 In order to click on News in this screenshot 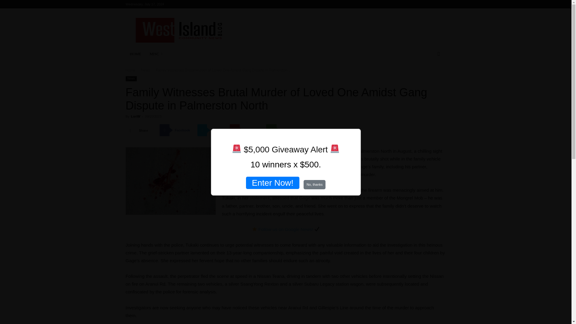, I will do `click(131, 79)`.